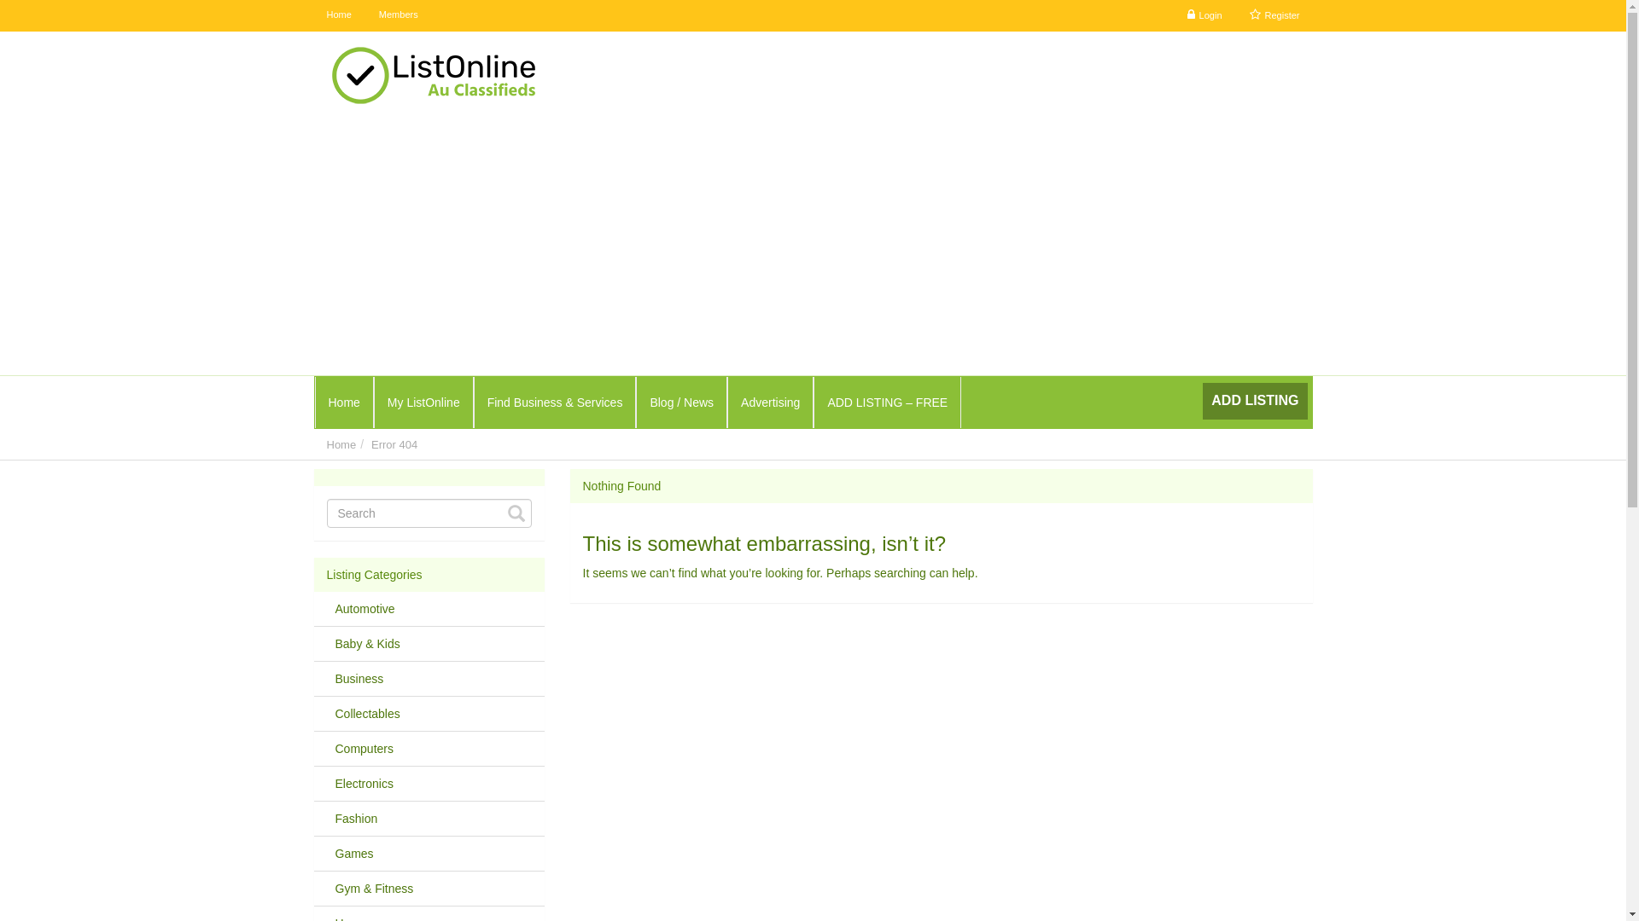 The image size is (1639, 921). I want to click on Home, so click(341, 445).